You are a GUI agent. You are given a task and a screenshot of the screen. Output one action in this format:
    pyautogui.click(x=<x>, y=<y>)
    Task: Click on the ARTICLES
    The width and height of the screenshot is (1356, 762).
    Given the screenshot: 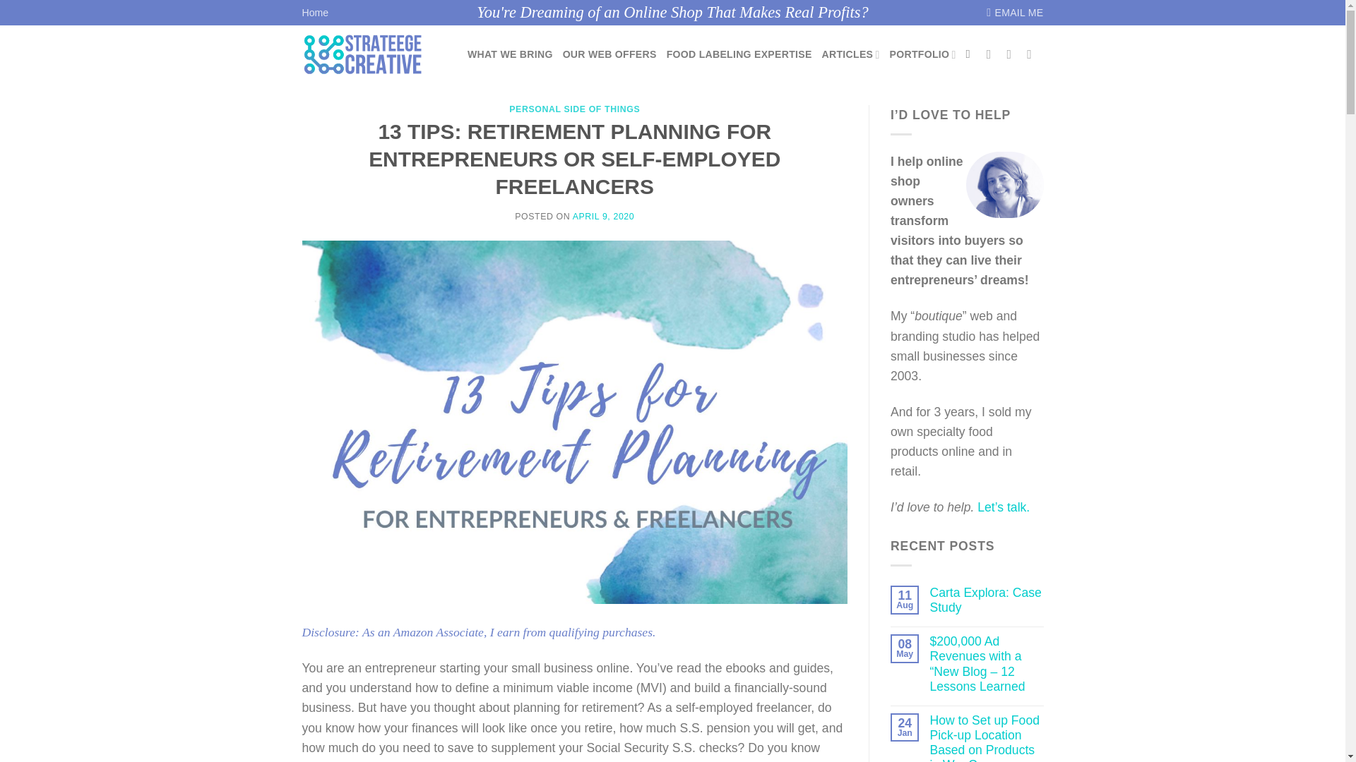 What is the action you would take?
    pyautogui.click(x=850, y=55)
    